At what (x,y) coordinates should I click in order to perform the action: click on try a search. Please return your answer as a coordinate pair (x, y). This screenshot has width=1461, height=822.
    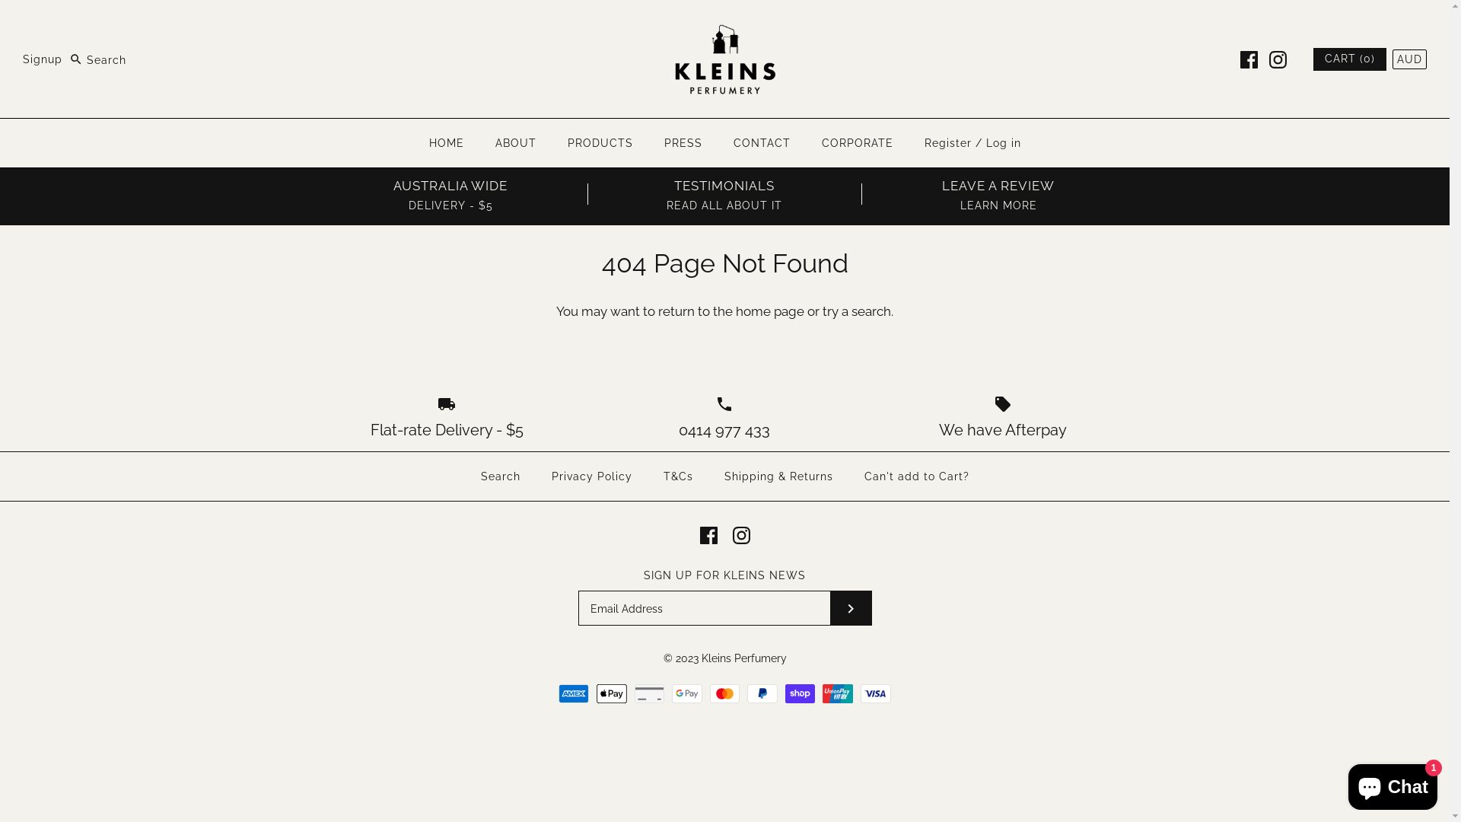
    Looking at the image, I should click on (857, 311).